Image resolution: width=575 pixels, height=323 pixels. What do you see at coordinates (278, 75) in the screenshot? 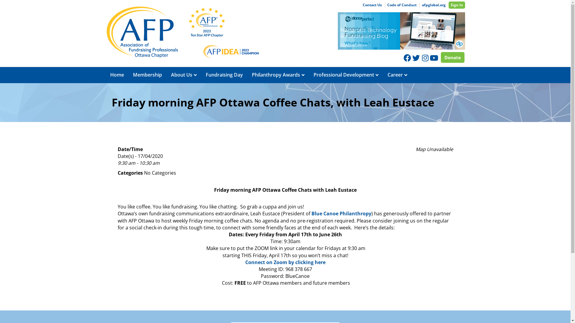
I see `Philanthropy Awards` at bounding box center [278, 75].